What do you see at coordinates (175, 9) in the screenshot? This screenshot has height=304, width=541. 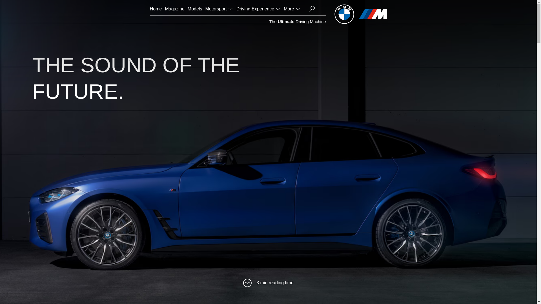 I see `Magazine` at bounding box center [175, 9].